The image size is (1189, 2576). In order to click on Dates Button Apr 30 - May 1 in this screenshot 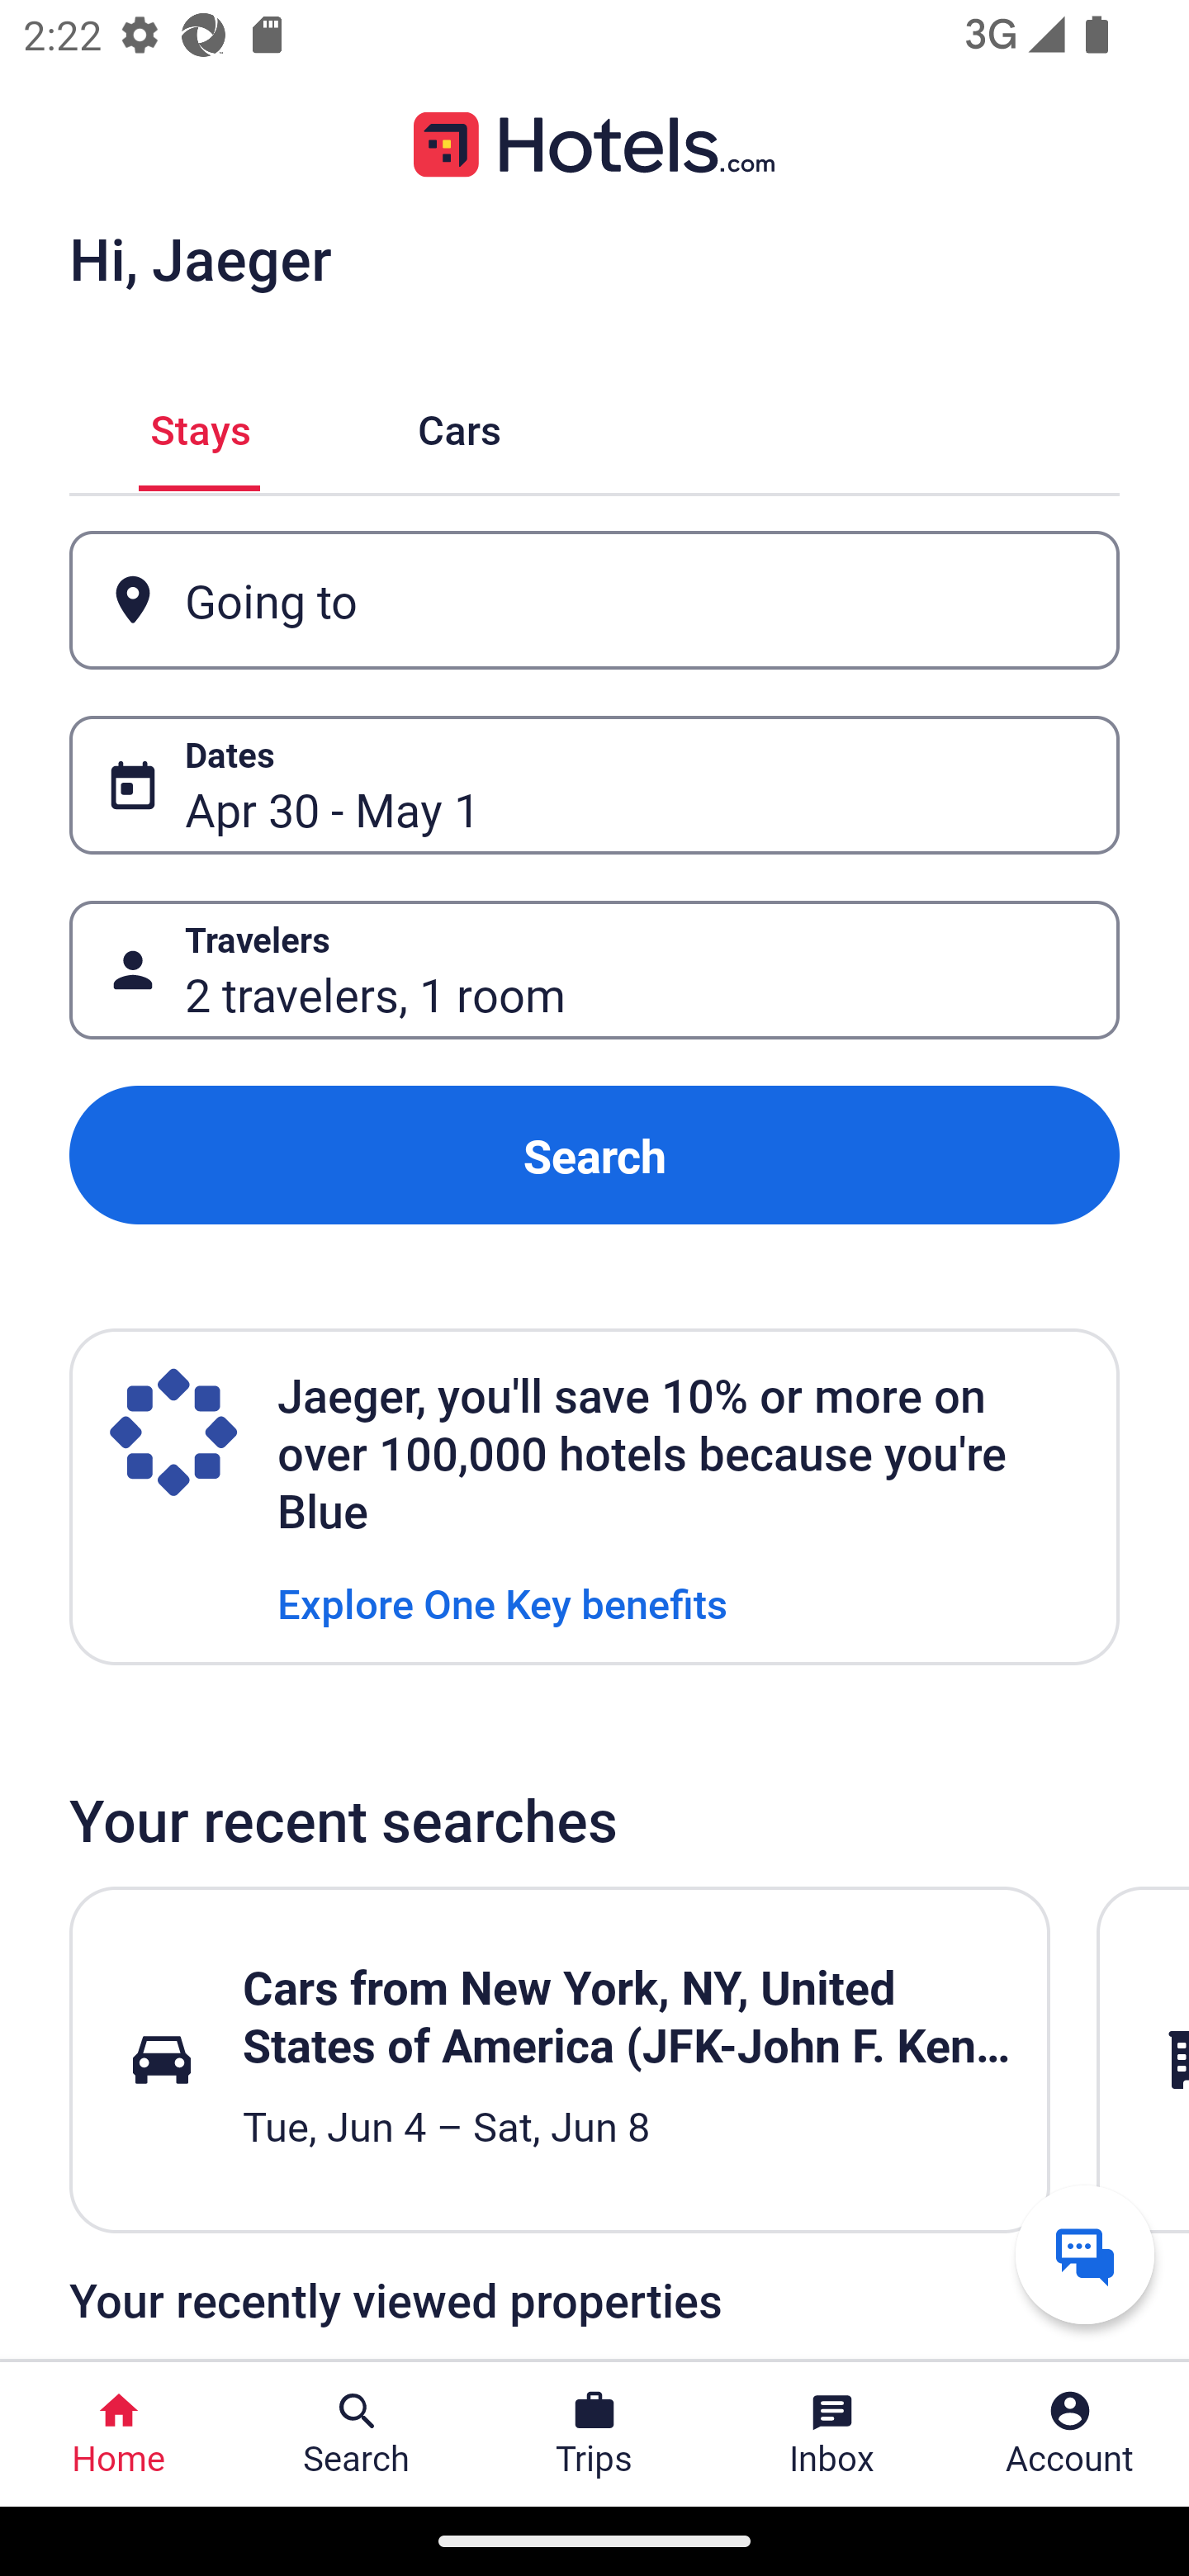, I will do `click(594, 785)`.